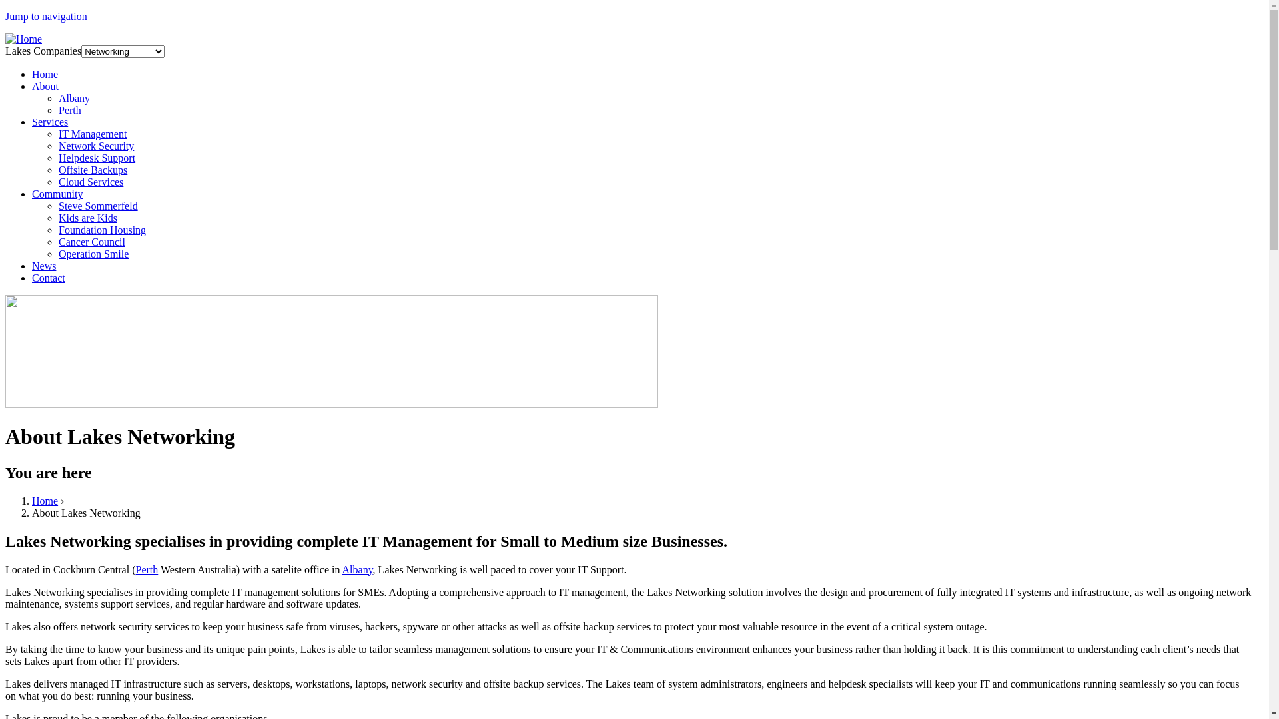 This screenshot has height=719, width=1279. Describe the element at coordinates (147, 570) in the screenshot. I see `Perth` at that location.